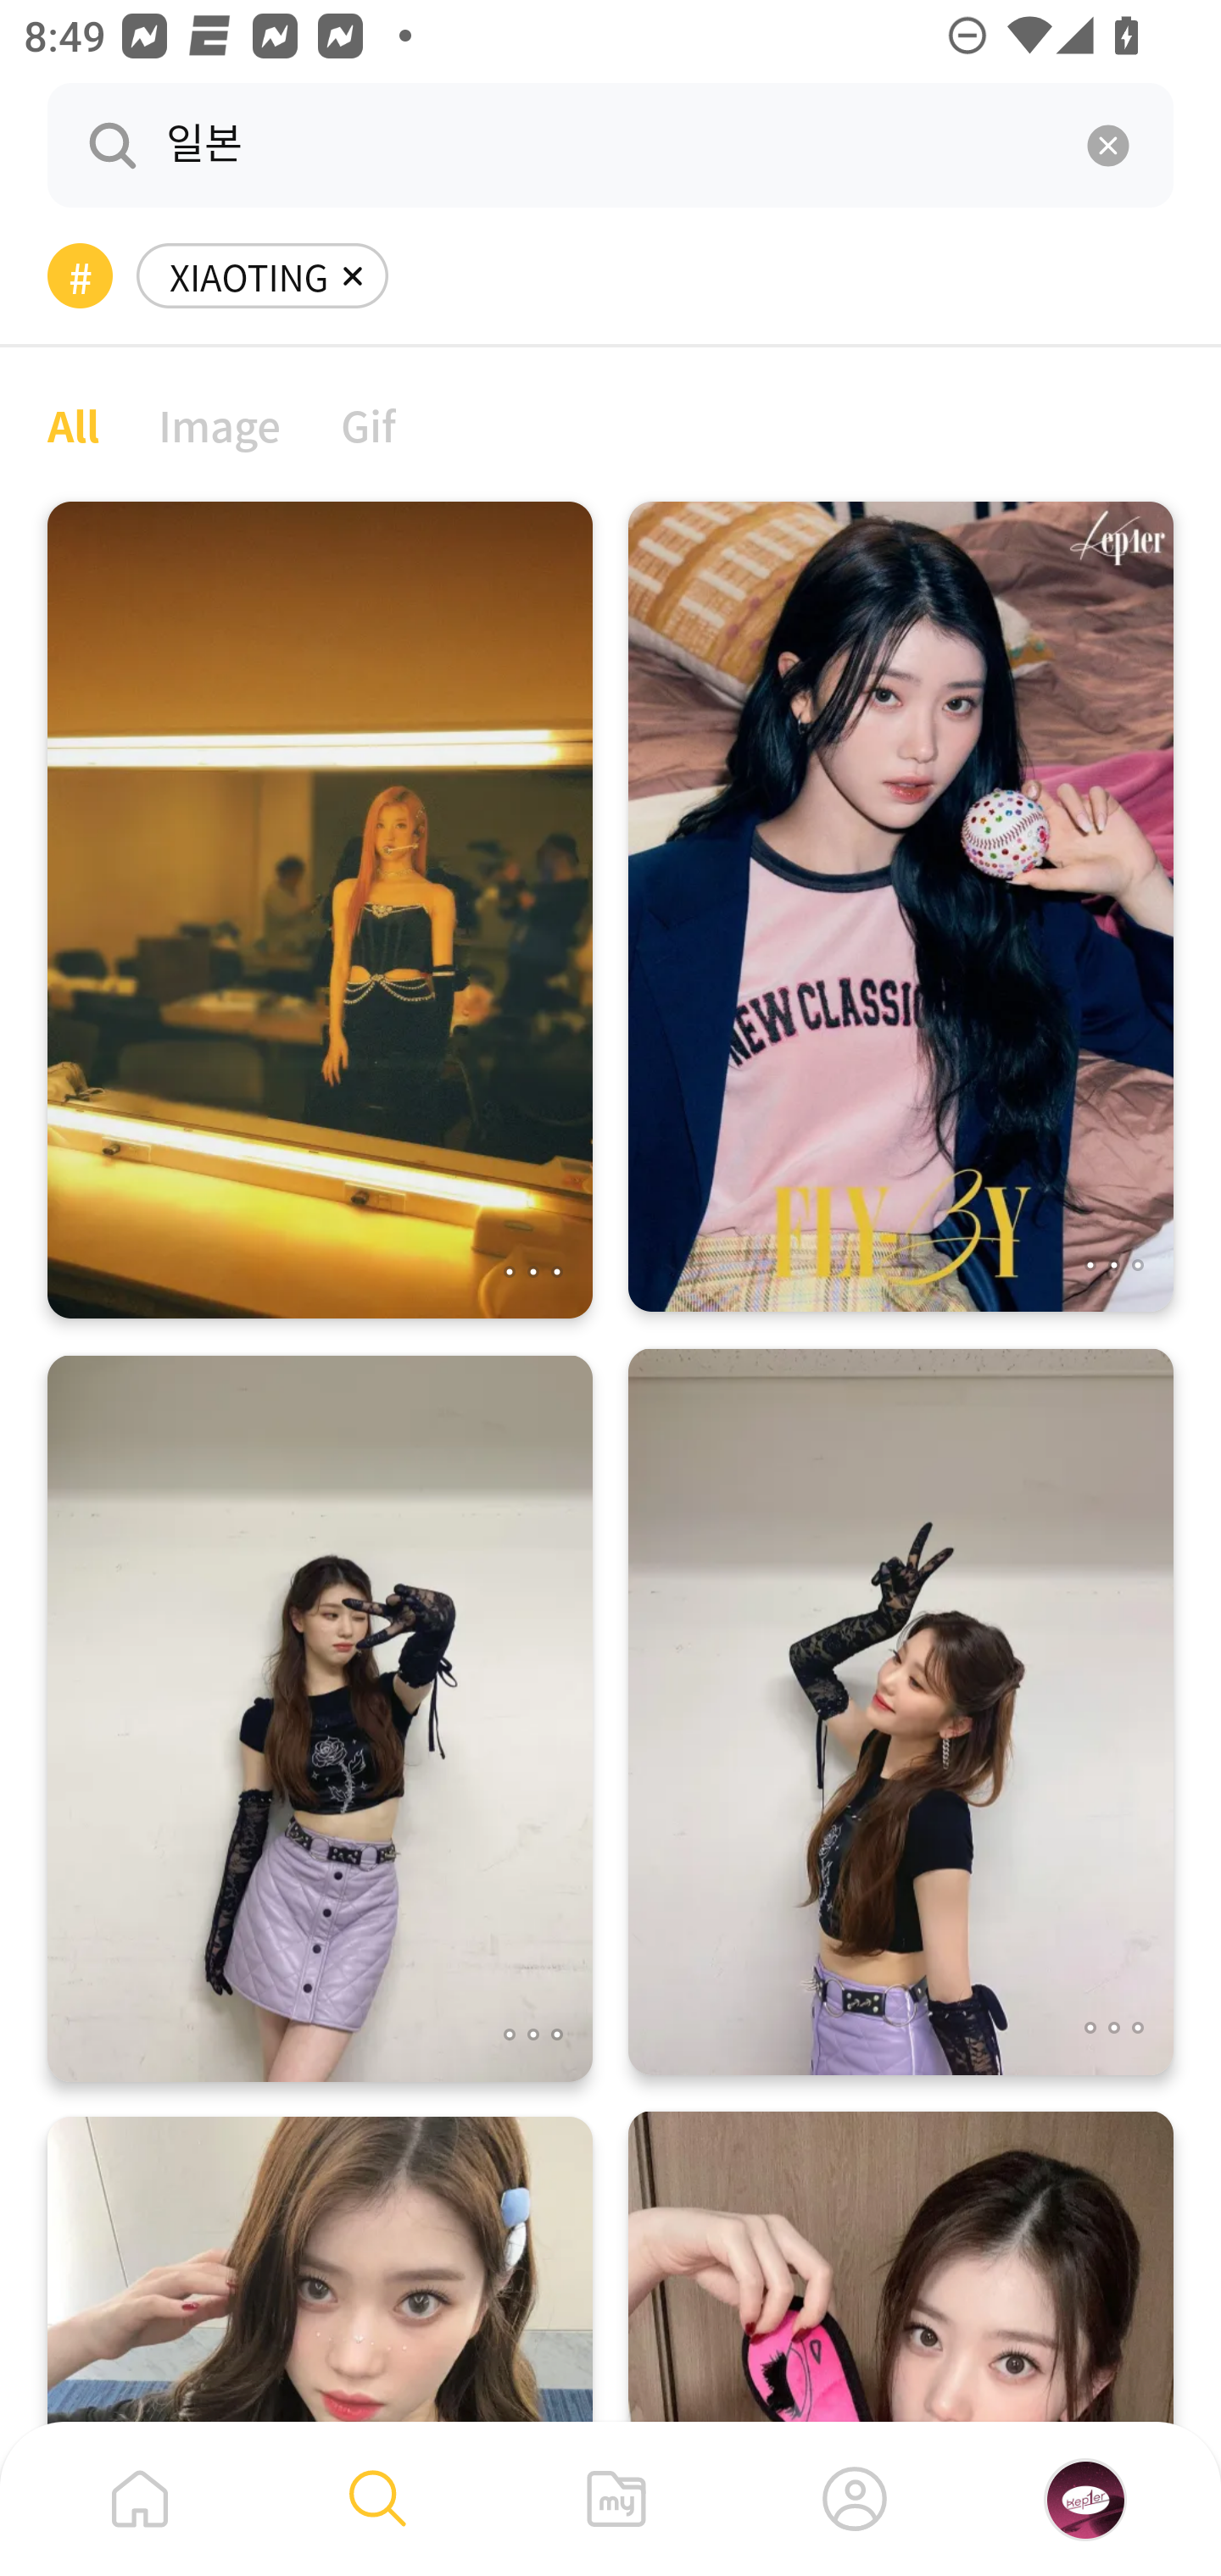 This screenshot has height=2576, width=1221. Describe the element at coordinates (73, 424) in the screenshot. I see `All` at that location.